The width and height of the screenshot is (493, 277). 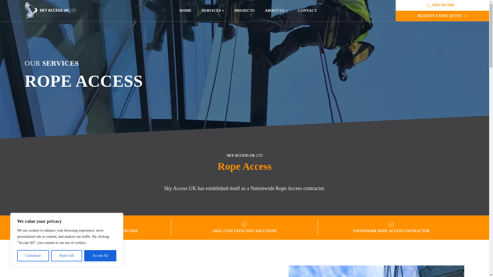 I want to click on Accept All, so click(x=100, y=256).